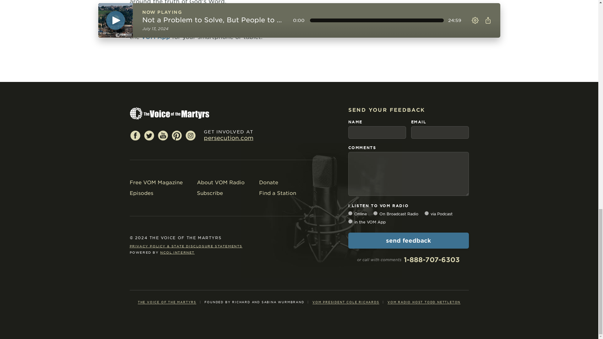  I want to click on Find a Station, so click(278, 193).